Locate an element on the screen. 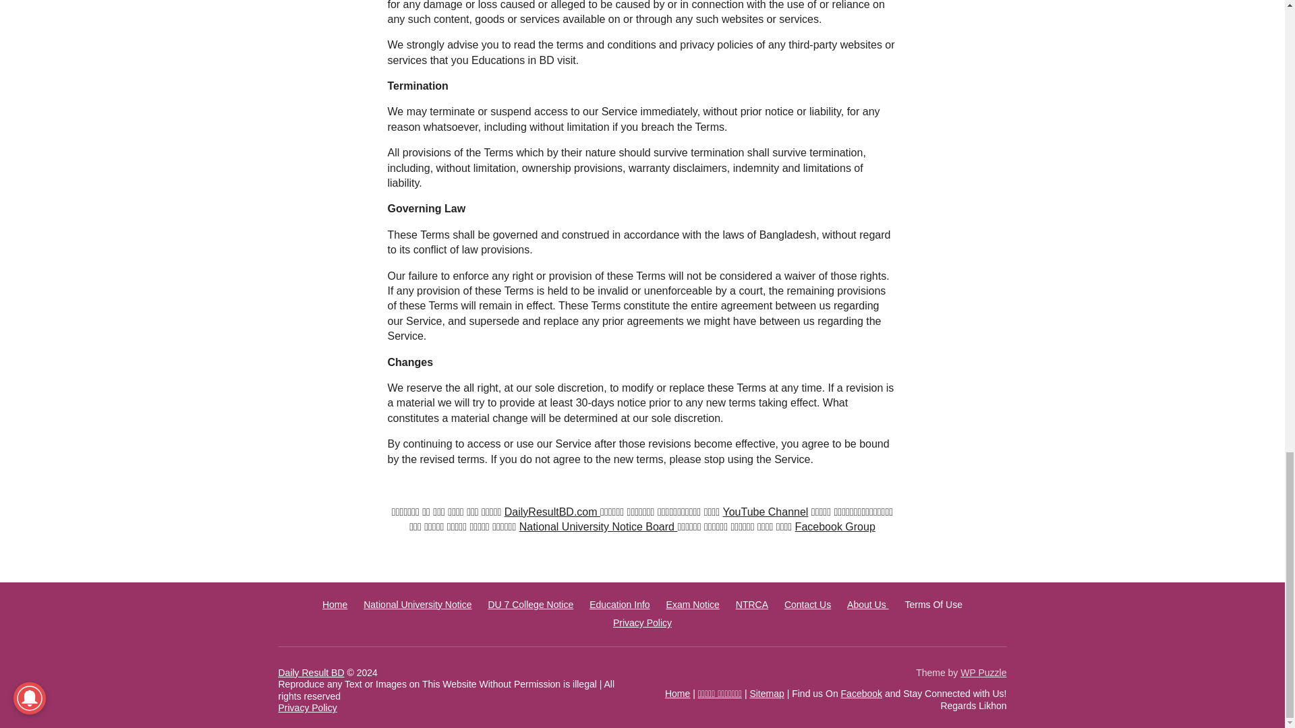  Contact Us is located at coordinates (808, 604).